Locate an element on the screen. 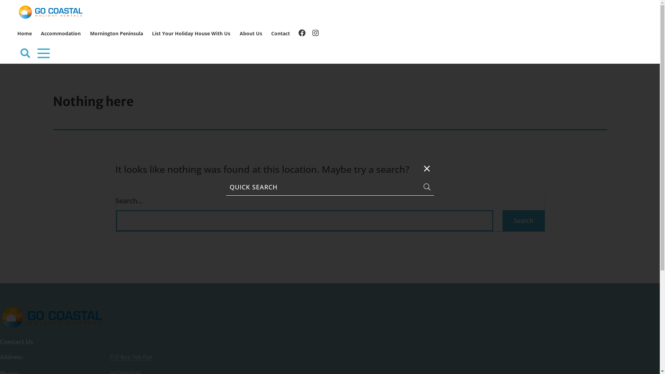 The image size is (665, 374). Home is located at coordinates (25, 34).